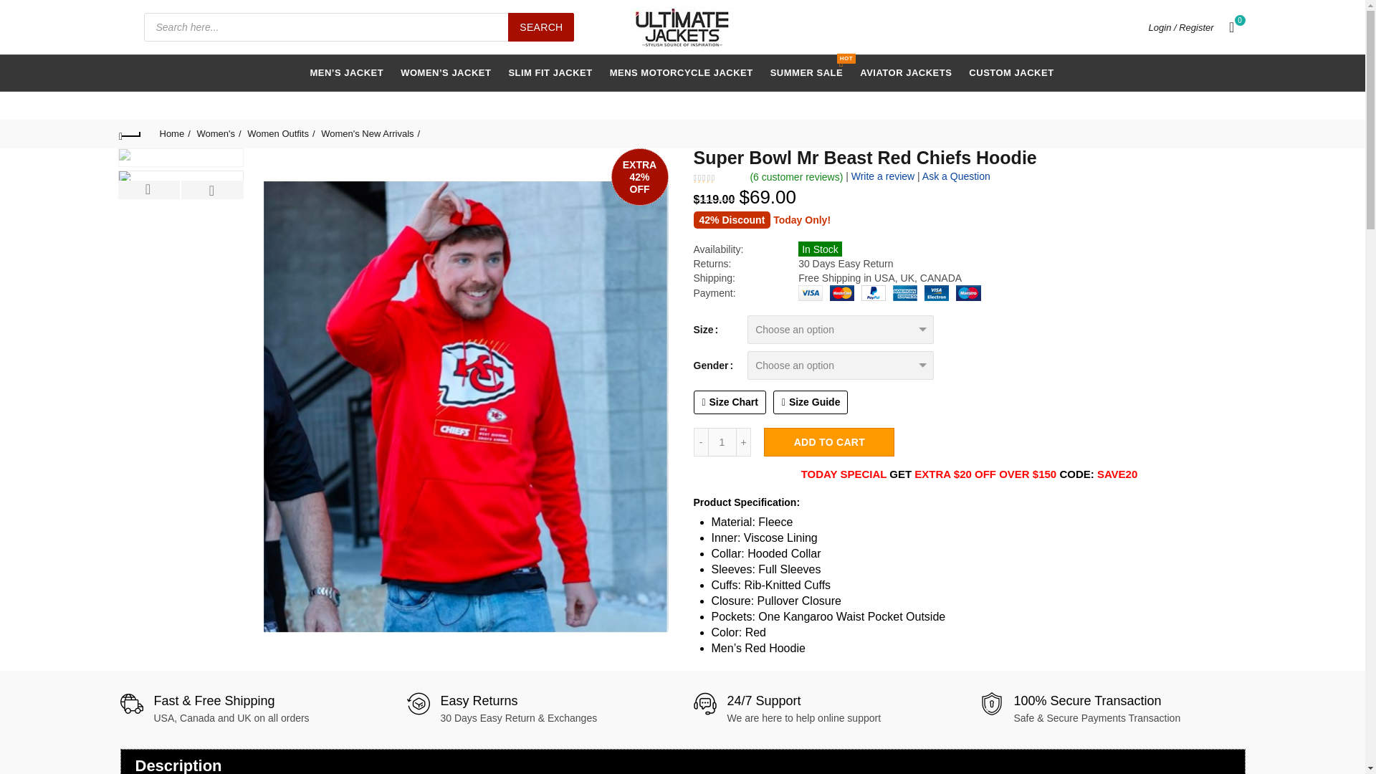 The image size is (1376, 774). Describe the element at coordinates (550, 73) in the screenshot. I see `SLIM FIT JACKET` at that location.